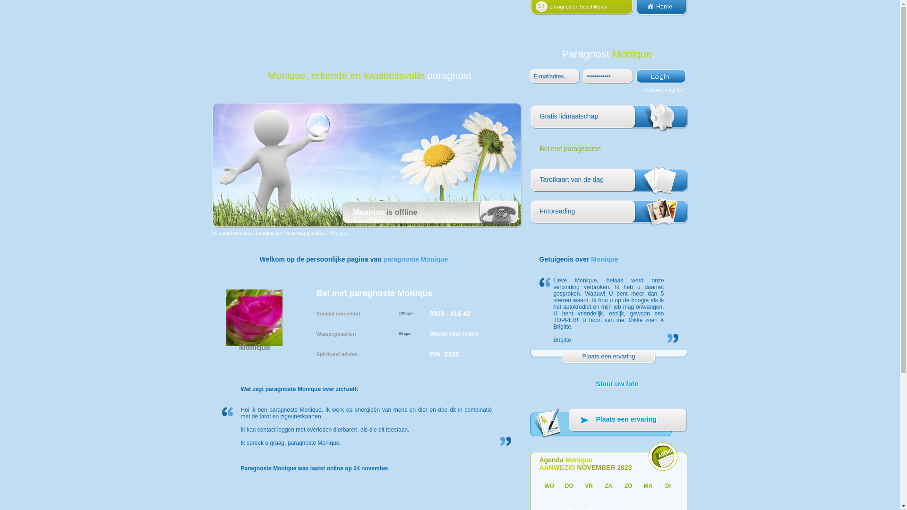 The image size is (907, 510). What do you see at coordinates (232, 233) in the screenshot?
I see `belparagnosten.be` at bounding box center [232, 233].